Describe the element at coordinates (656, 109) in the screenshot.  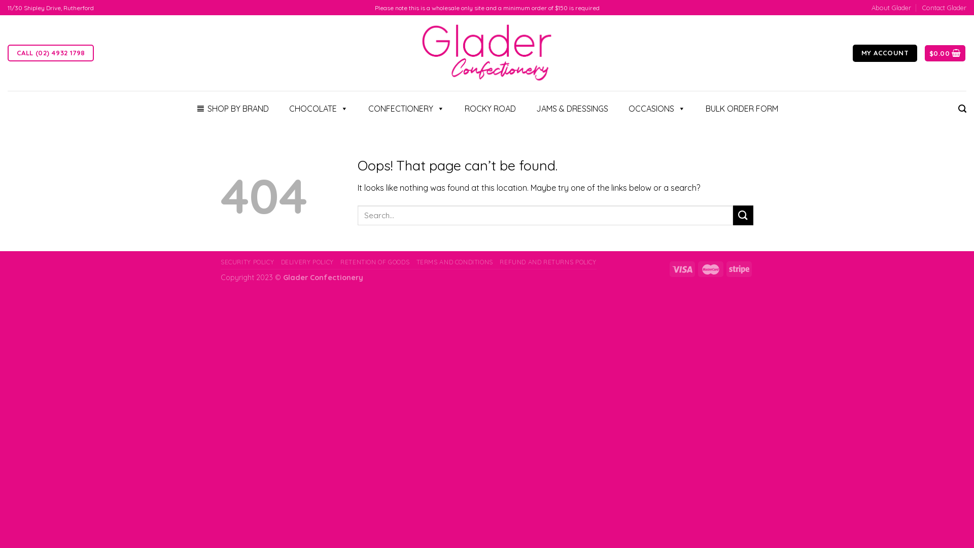
I see `OCCASIONS` at that location.